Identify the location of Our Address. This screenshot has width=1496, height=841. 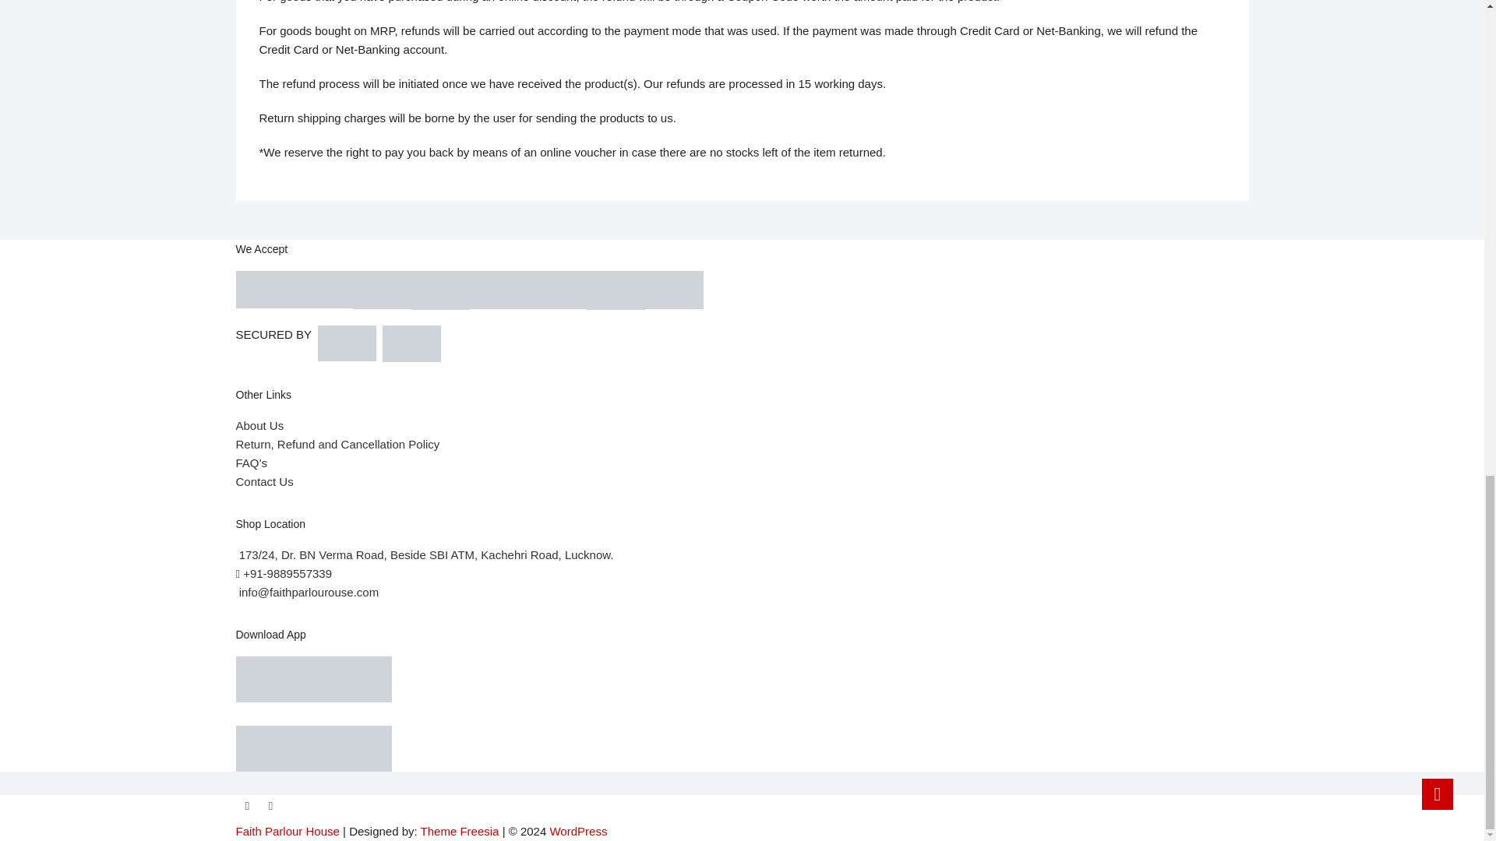
(424, 554).